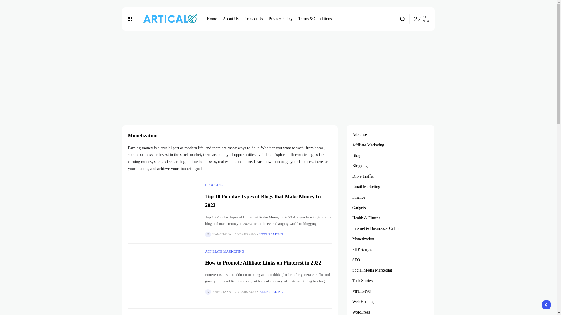 The image size is (561, 315). I want to click on AFFILIATE MARKETING, so click(224, 251).